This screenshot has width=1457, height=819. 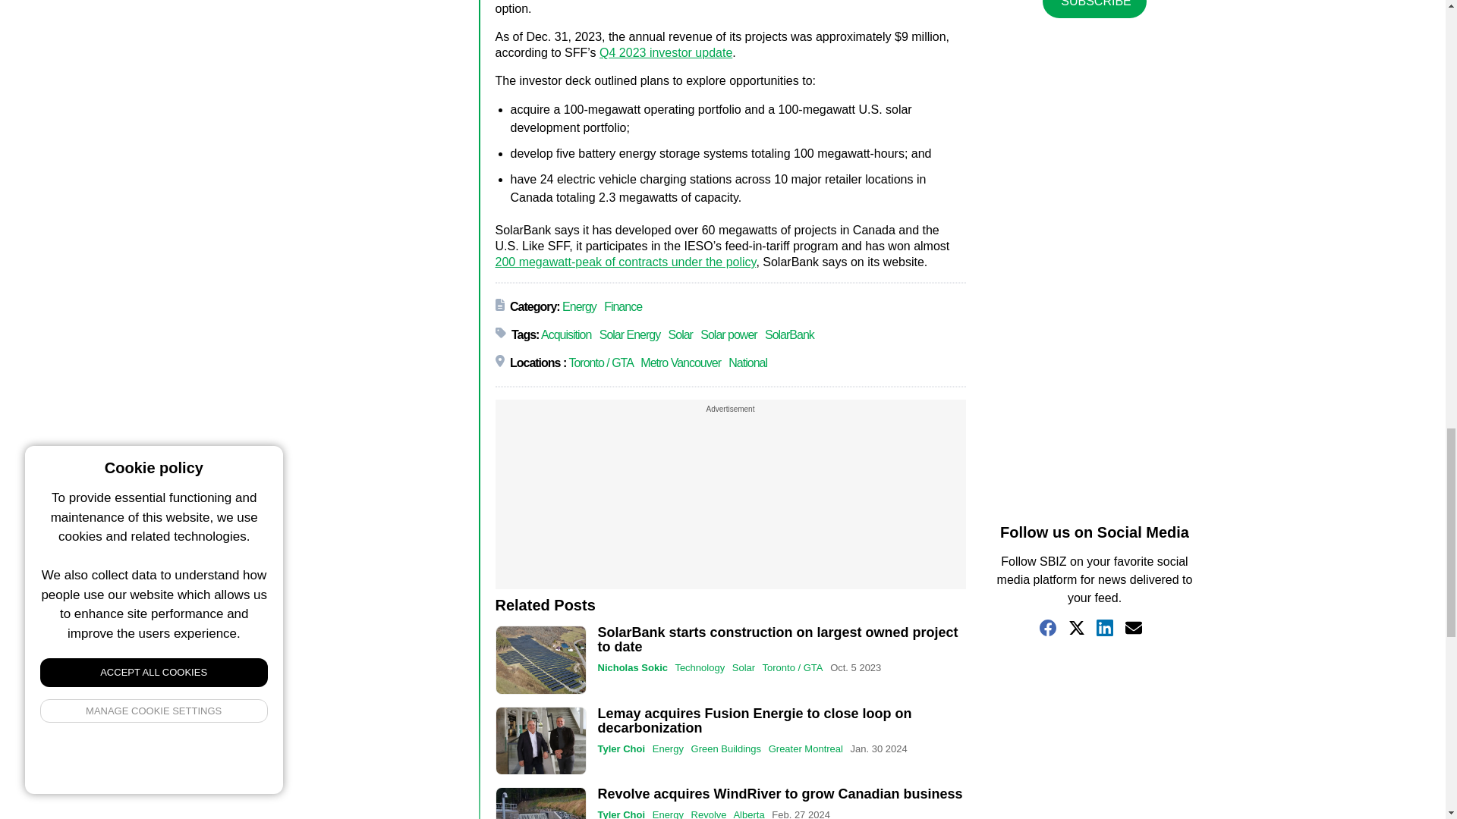 I want to click on Revolve acquires WindRiver to grow Canadian business, so click(x=540, y=802).